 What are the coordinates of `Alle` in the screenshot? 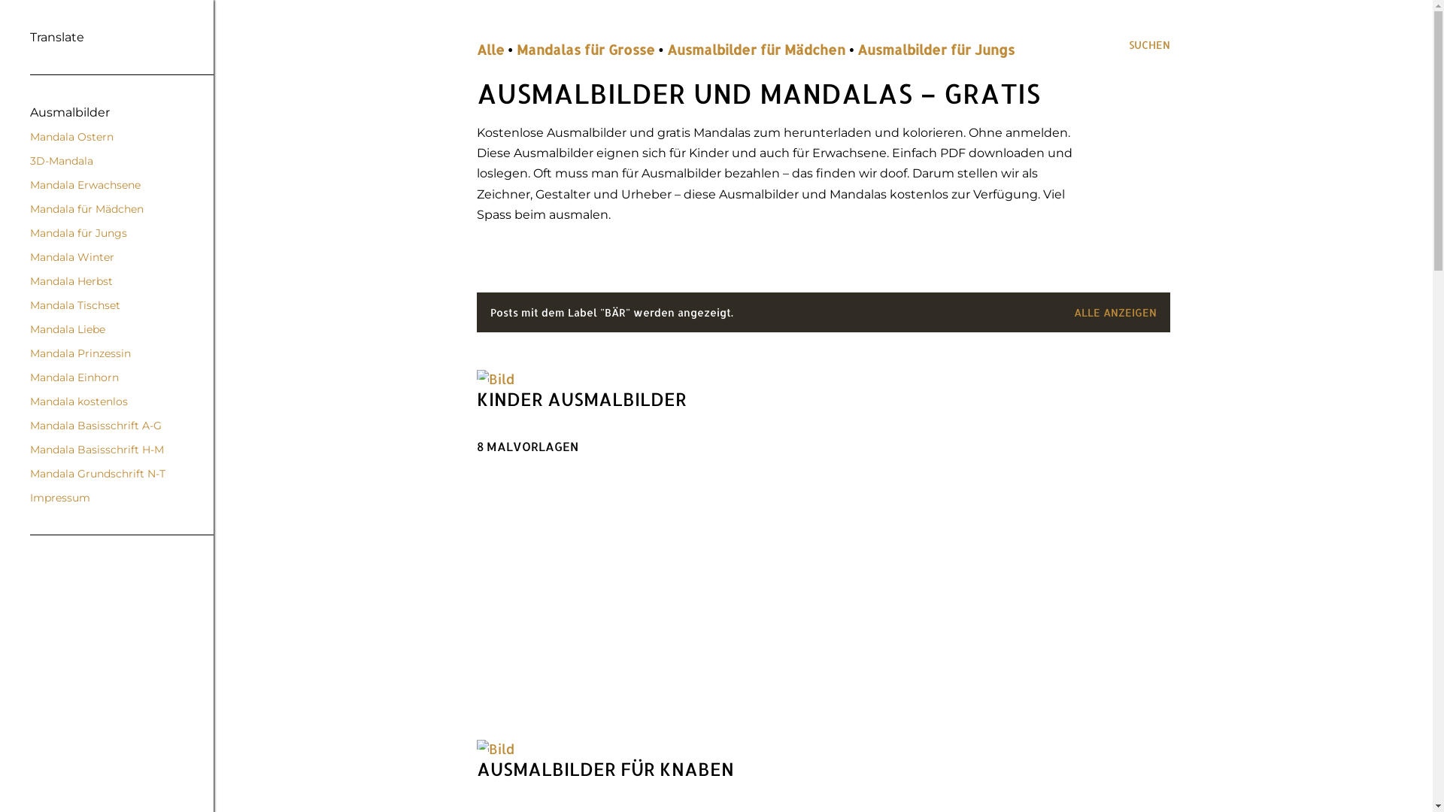 It's located at (490, 50).